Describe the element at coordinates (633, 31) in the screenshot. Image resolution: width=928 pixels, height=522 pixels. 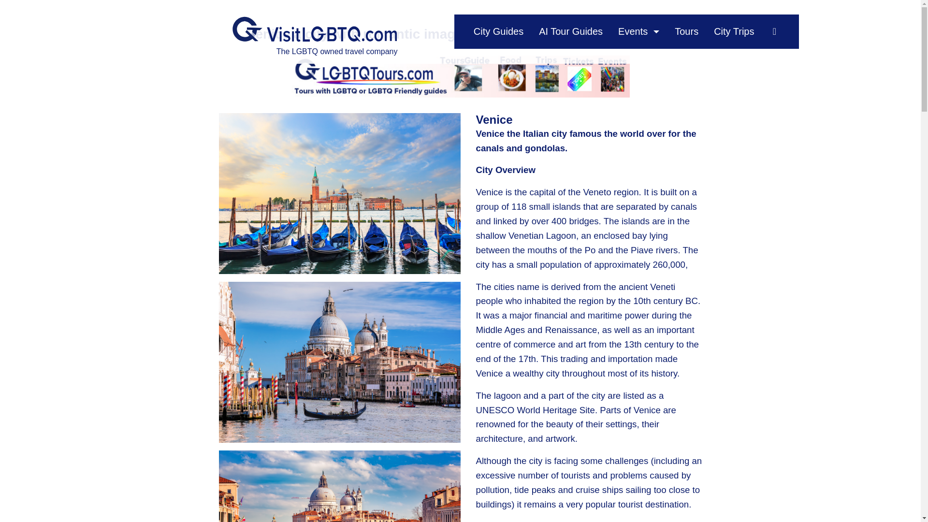
I see `Events` at that location.